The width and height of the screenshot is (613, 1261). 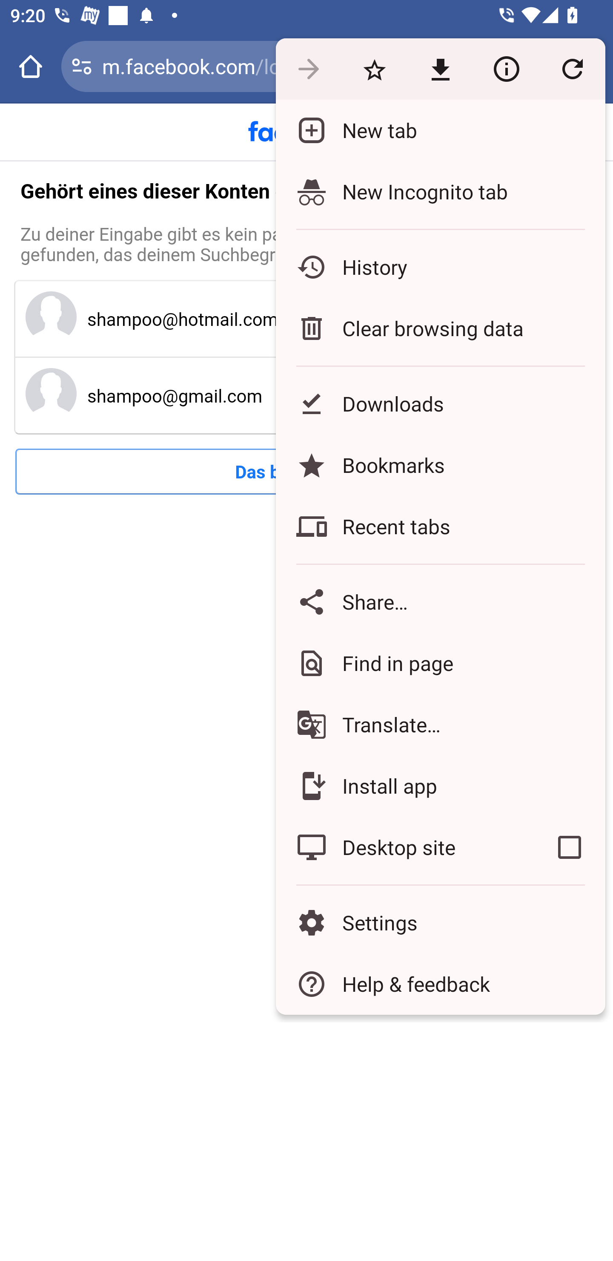 I want to click on History, so click(x=441, y=267).